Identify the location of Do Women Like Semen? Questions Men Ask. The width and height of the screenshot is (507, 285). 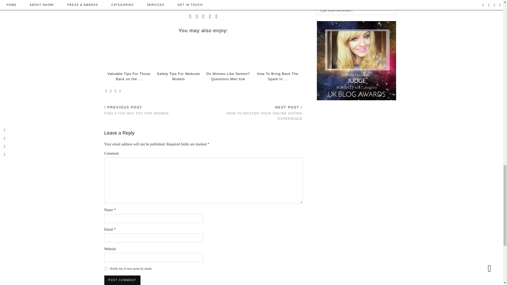
(228, 53).